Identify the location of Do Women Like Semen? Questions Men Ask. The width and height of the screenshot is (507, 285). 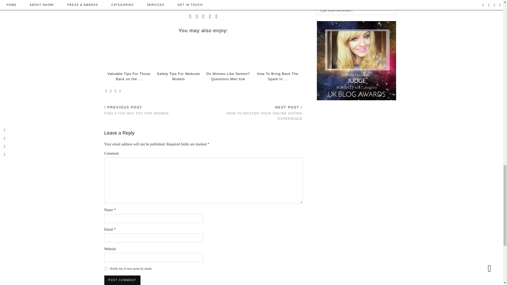
(228, 53).